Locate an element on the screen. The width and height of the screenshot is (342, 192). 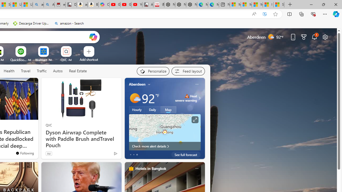
Nordace - Nordace has arrived Hong Kong is located at coordinates (192, 5).